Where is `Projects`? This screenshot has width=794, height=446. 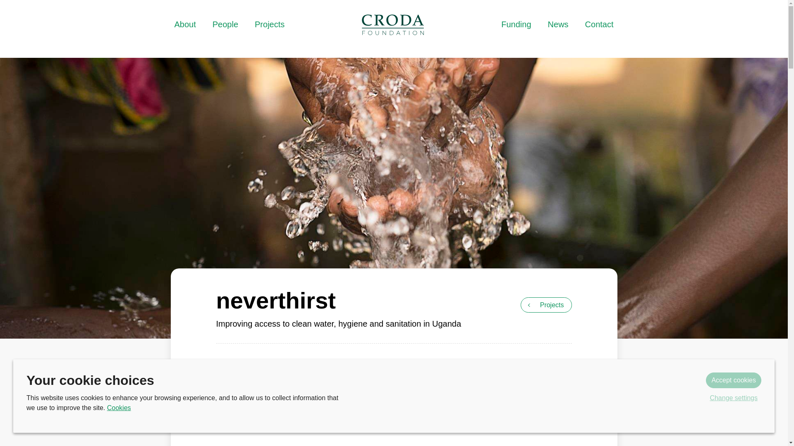
Projects is located at coordinates (546, 305).